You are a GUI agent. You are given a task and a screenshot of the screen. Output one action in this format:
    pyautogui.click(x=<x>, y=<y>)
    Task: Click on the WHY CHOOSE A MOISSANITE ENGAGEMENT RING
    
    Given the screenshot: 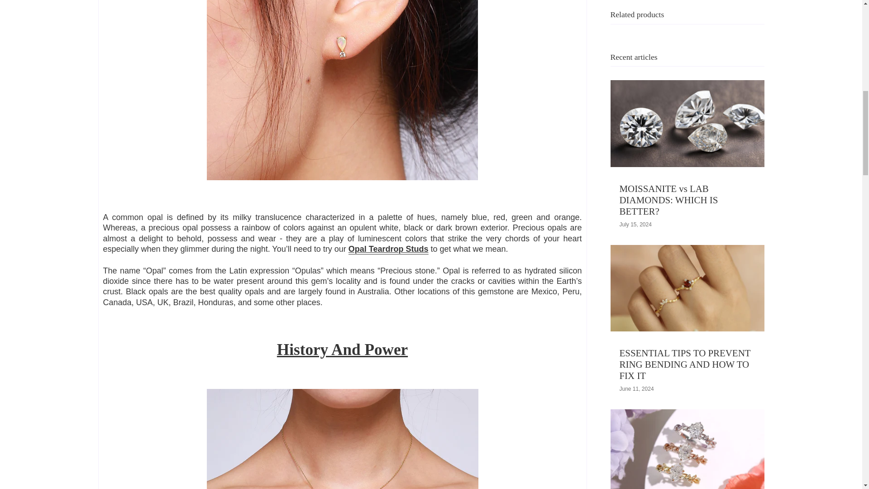 What is the action you would take?
    pyautogui.click(x=684, y=275)
    